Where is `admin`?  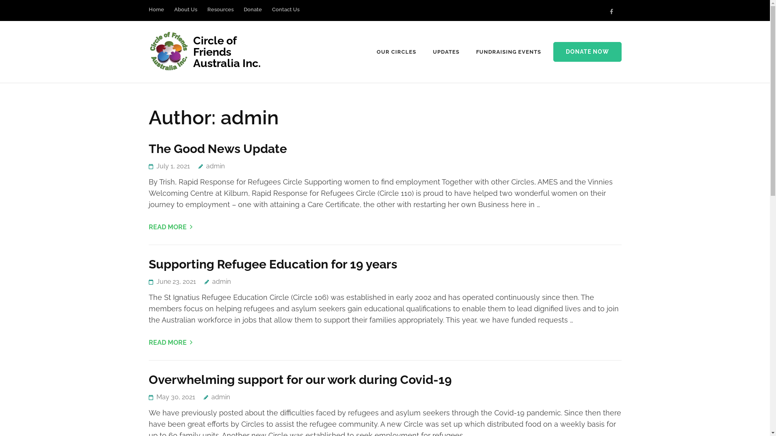
admin is located at coordinates (211, 166).